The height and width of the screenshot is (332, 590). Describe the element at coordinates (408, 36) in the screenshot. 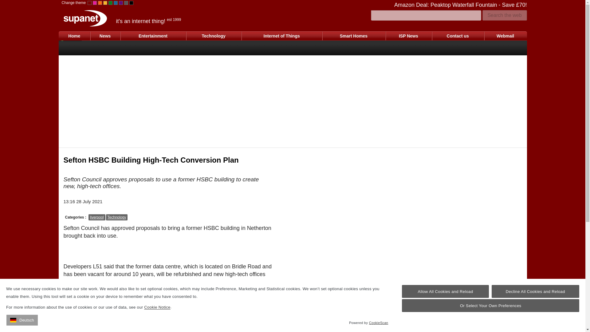

I see `ISP News` at that location.